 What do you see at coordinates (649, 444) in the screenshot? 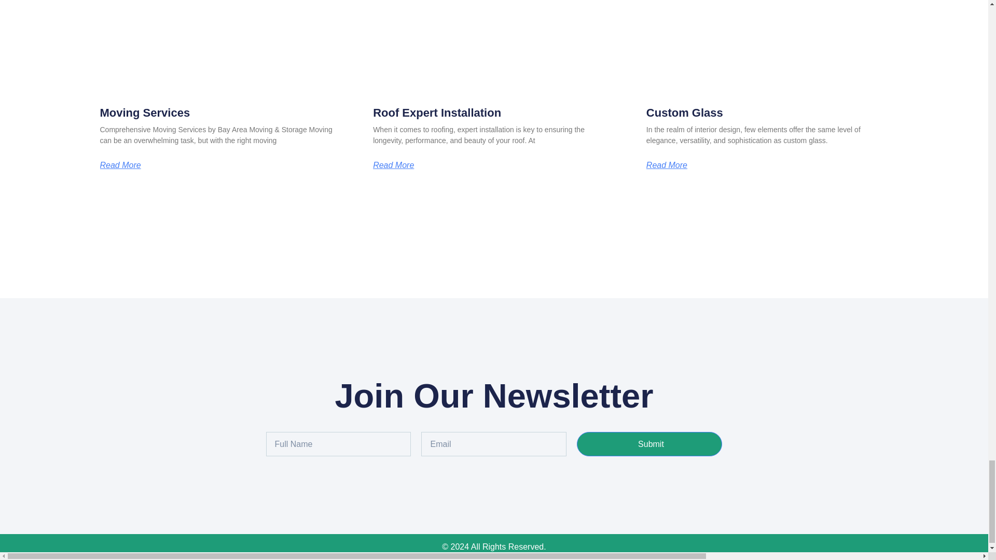
I see `Submit` at bounding box center [649, 444].